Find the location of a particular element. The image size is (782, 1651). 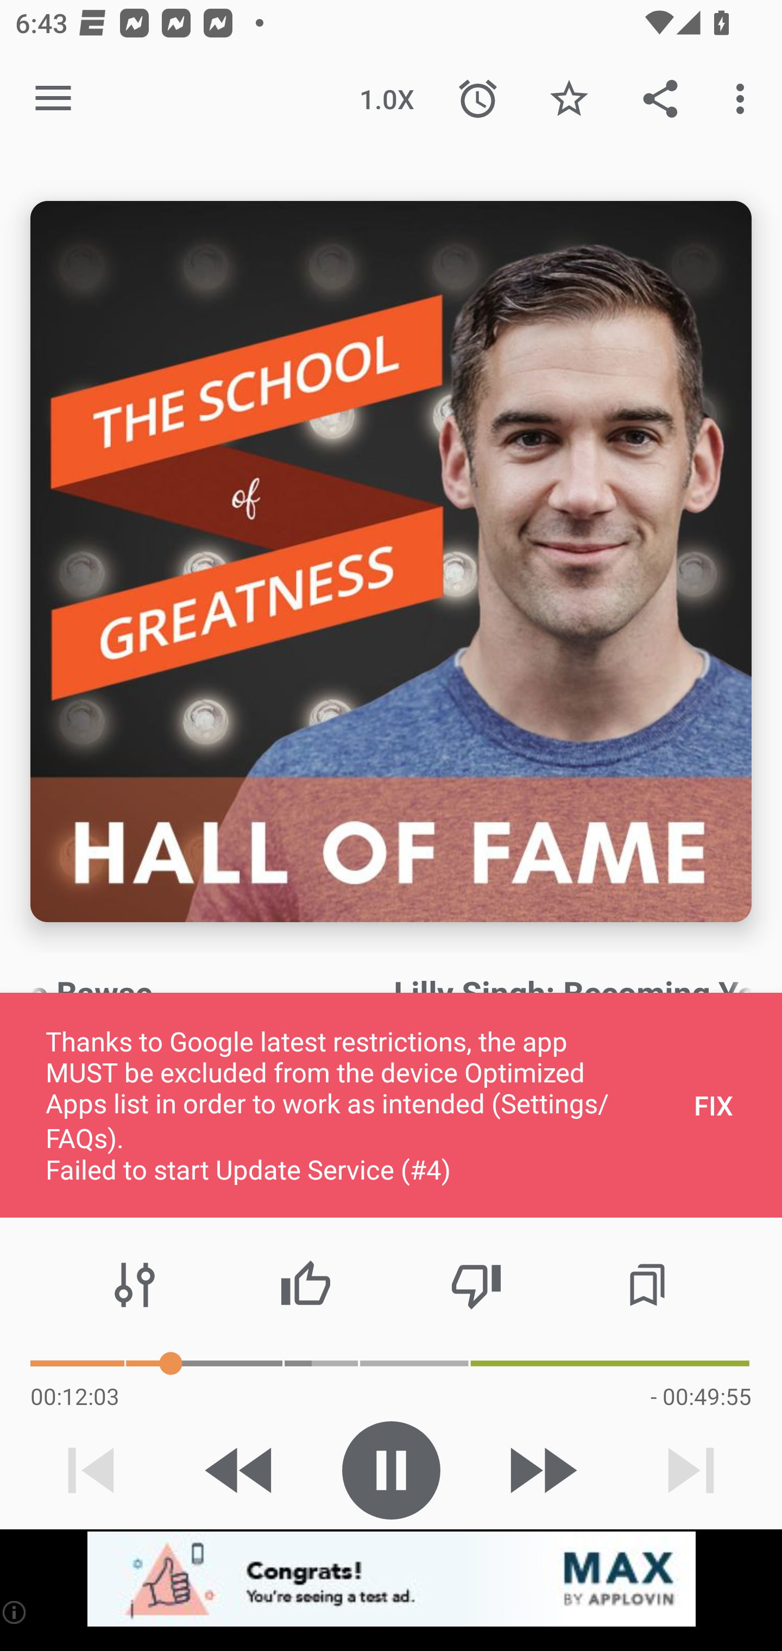

FIX is located at coordinates (714, 1105).